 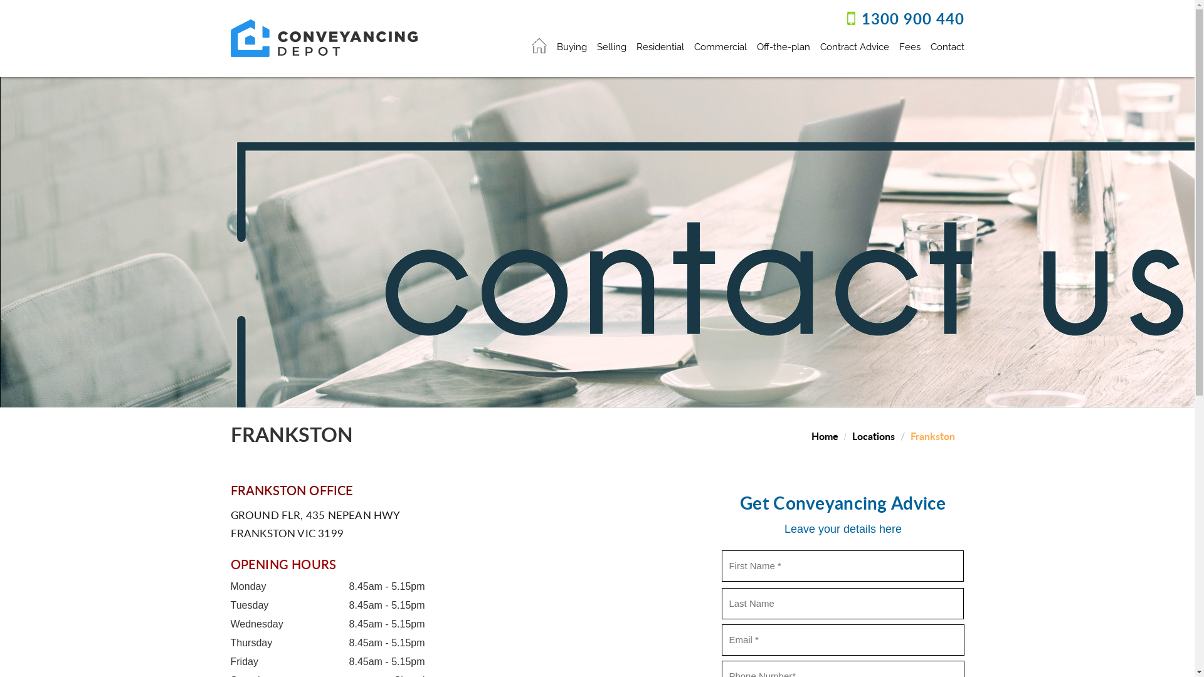 What do you see at coordinates (913, 21) in the screenshot?
I see `1300 900 440` at bounding box center [913, 21].